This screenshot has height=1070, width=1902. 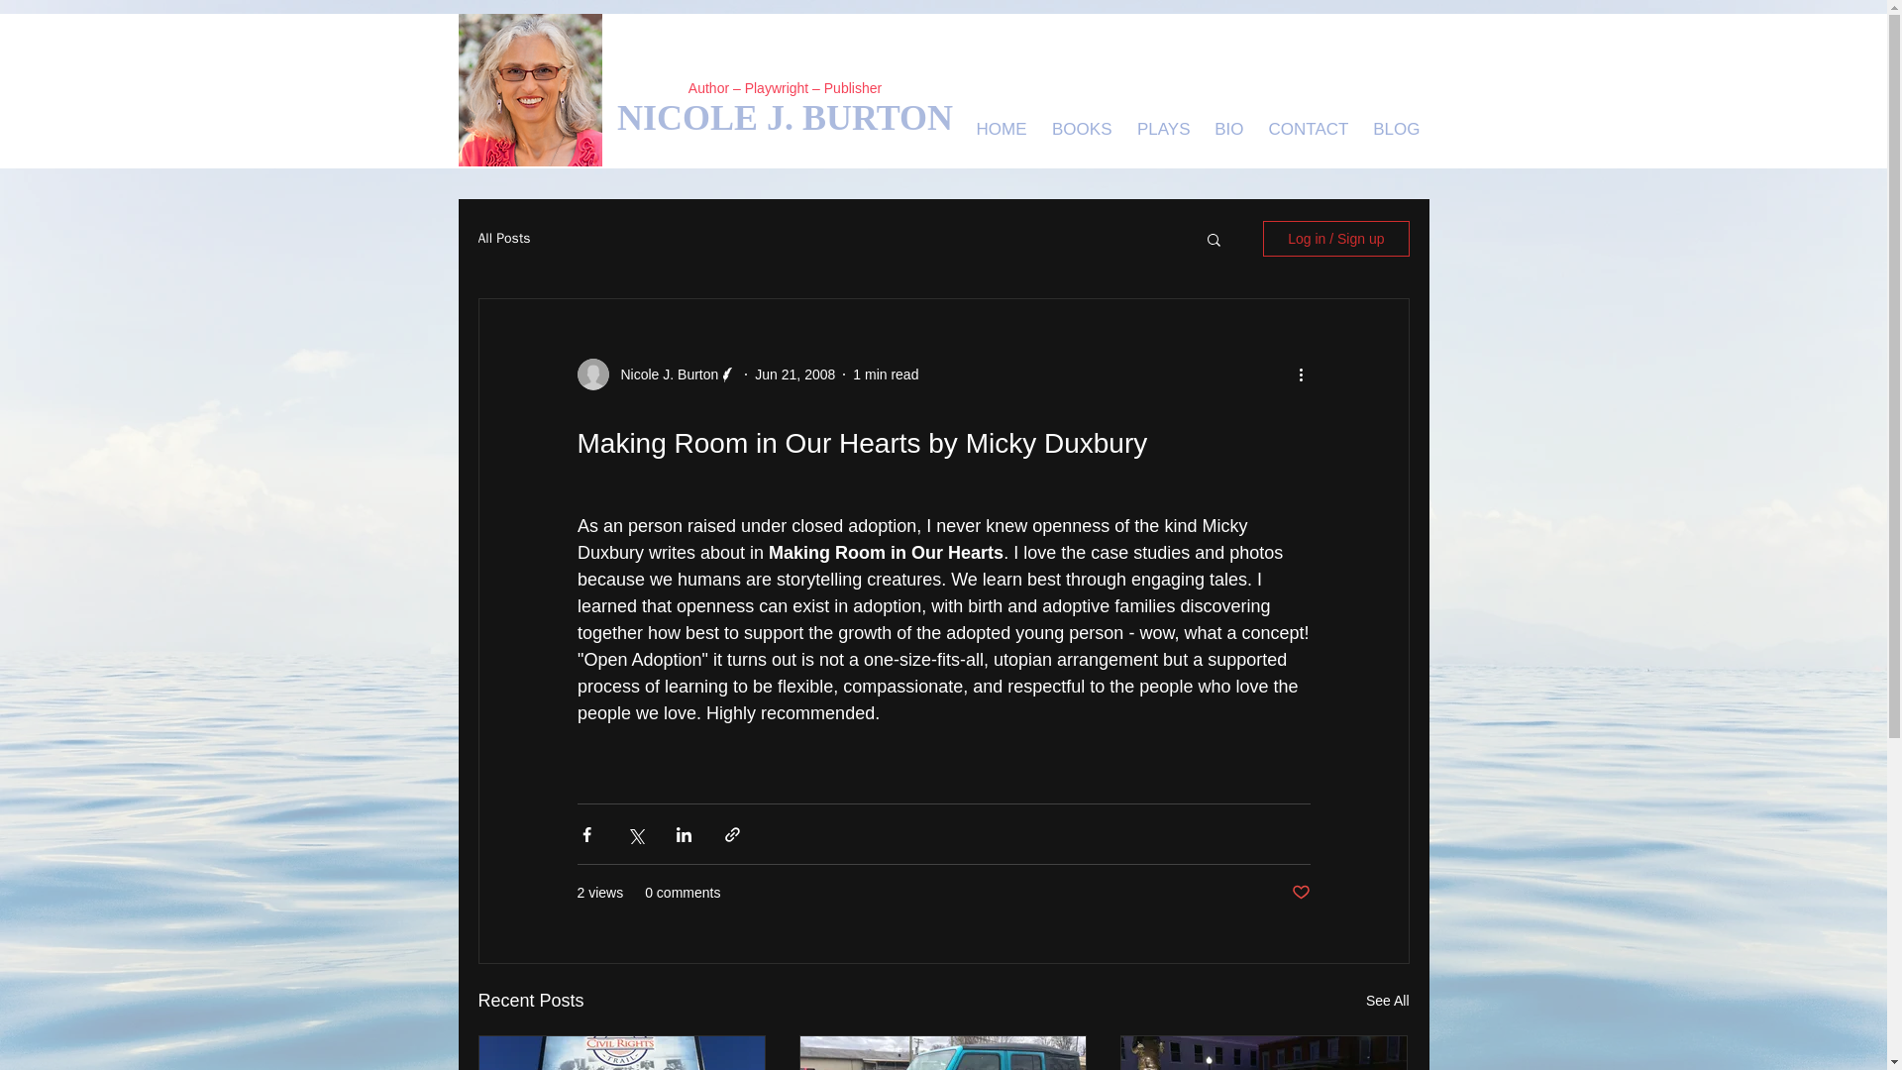 What do you see at coordinates (999, 129) in the screenshot?
I see `HOME` at bounding box center [999, 129].